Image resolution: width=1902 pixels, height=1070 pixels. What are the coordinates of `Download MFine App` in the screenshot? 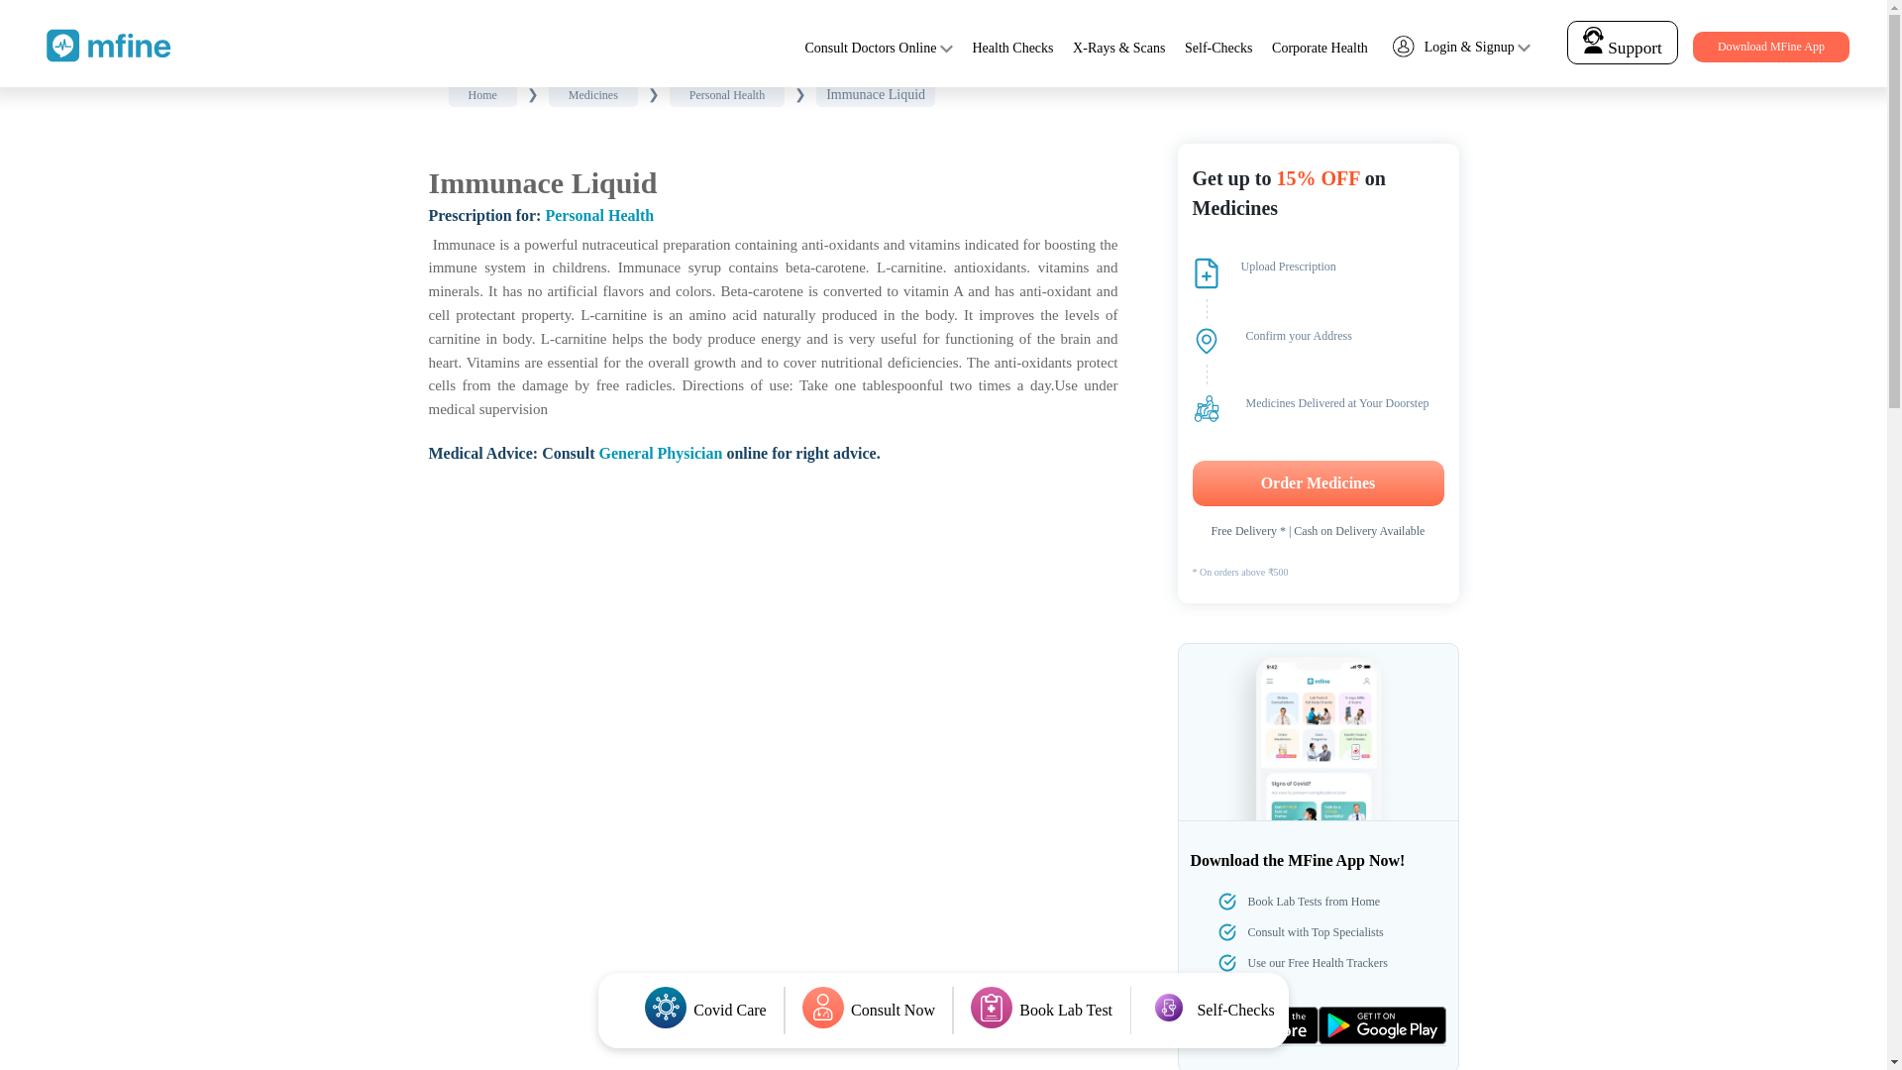 It's located at (1770, 47).